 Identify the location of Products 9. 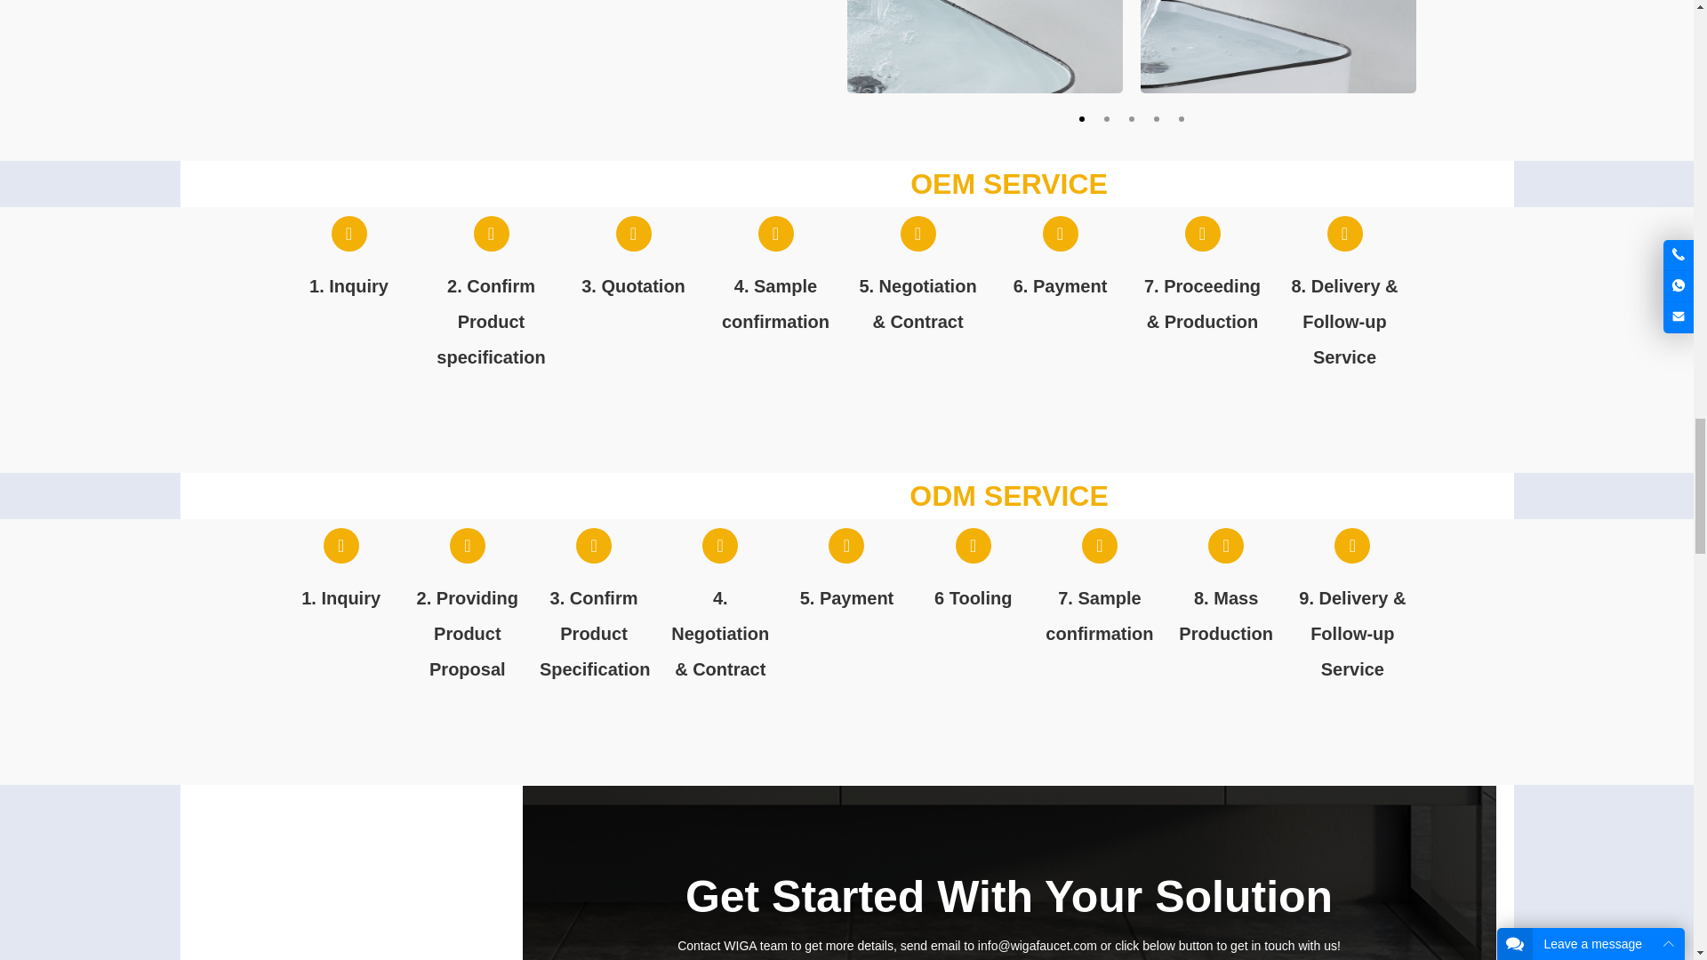
(1277, 46).